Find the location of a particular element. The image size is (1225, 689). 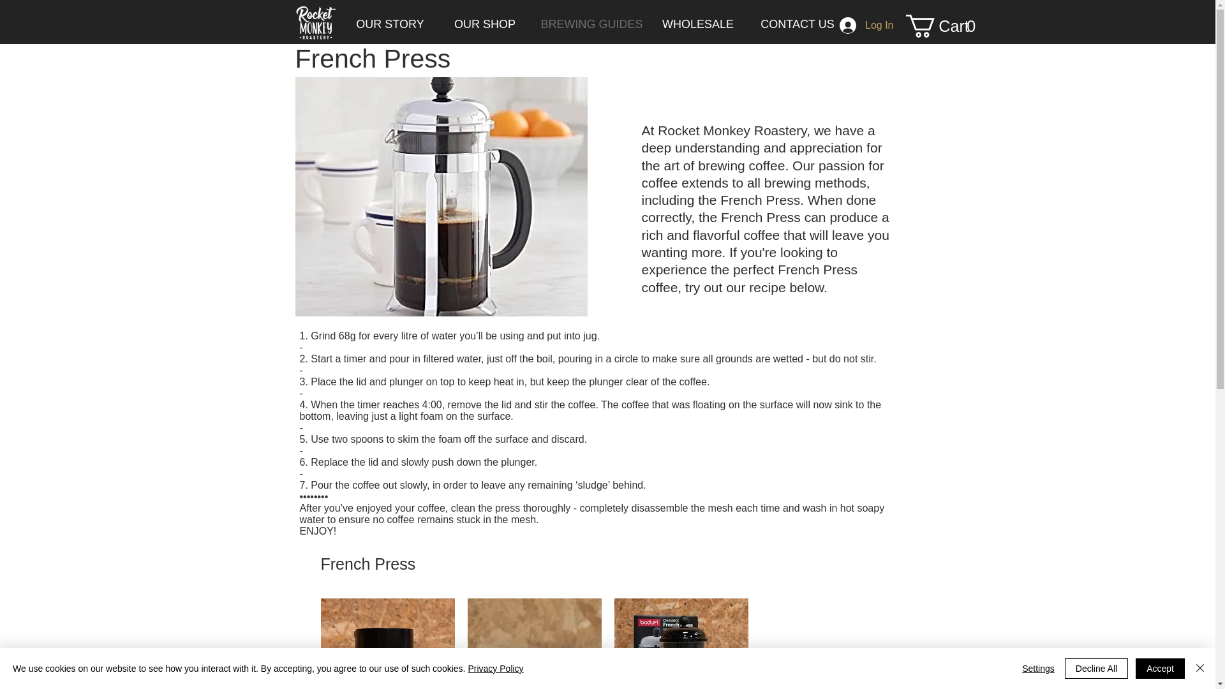

OUR STORY is located at coordinates (946, 26).